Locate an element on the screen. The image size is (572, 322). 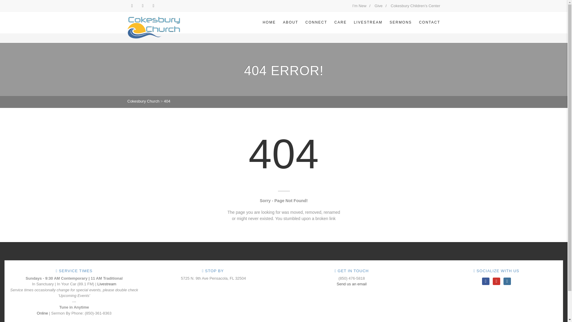
CONTACT is located at coordinates (427, 22).